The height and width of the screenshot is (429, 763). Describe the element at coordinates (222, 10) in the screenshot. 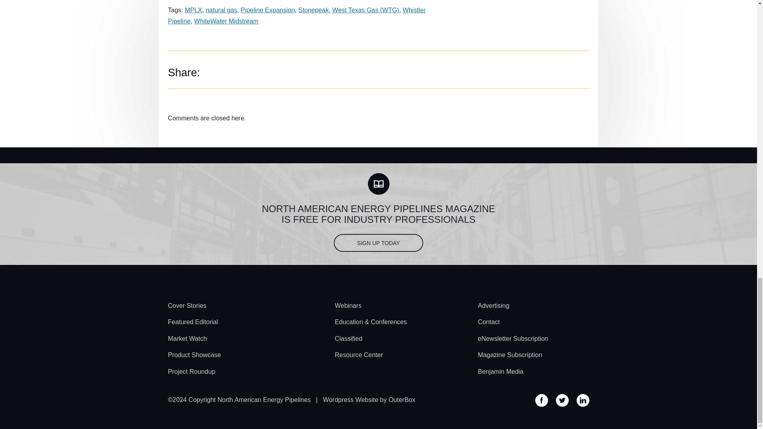

I see `natural gas` at that location.